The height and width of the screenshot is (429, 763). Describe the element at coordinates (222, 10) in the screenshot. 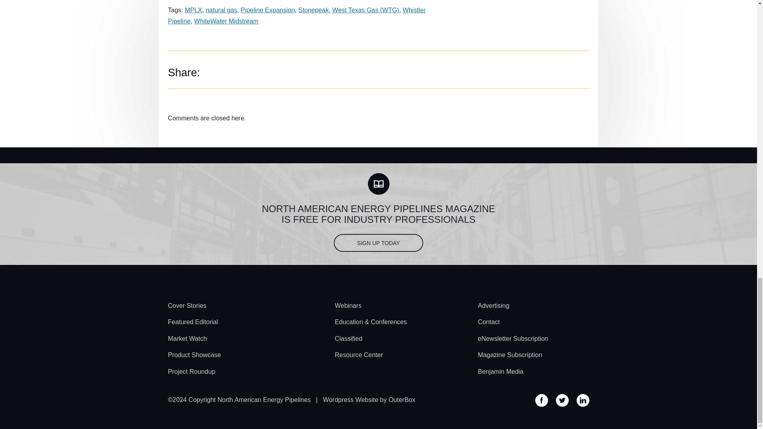

I see `natural gas` at that location.